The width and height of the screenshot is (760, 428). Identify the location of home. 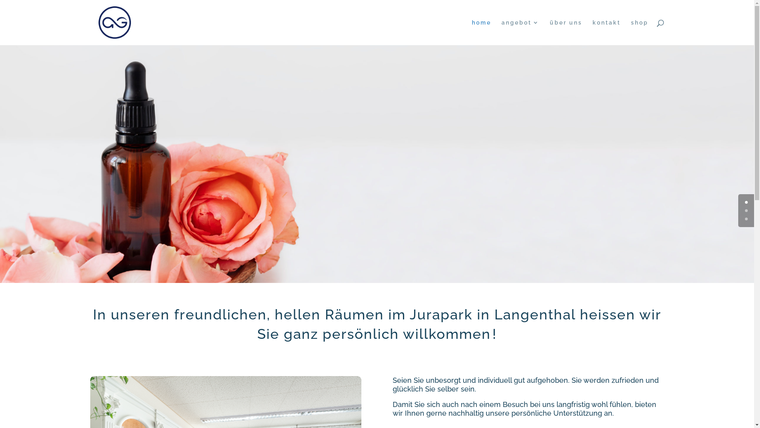
(481, 32).